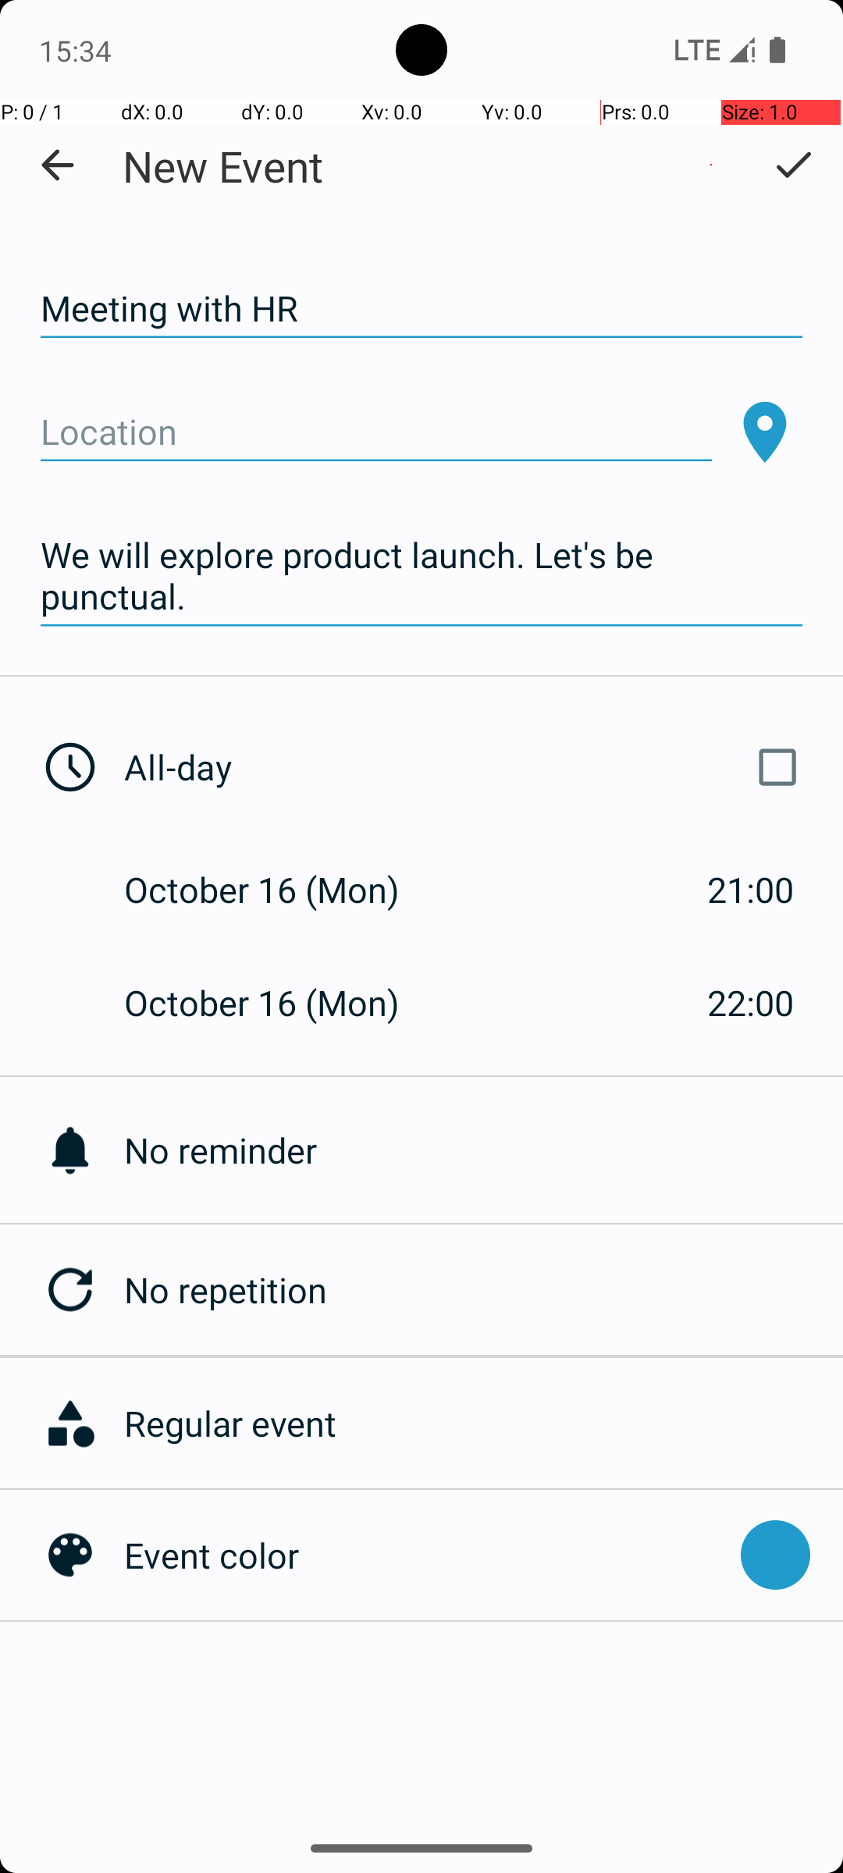 The image size is (843, 1873). What do you see at coordinates (421, 576) in the screenshot?
I see `We will explore product launch. Let's be punctual.` at bounding box center [421, 576].